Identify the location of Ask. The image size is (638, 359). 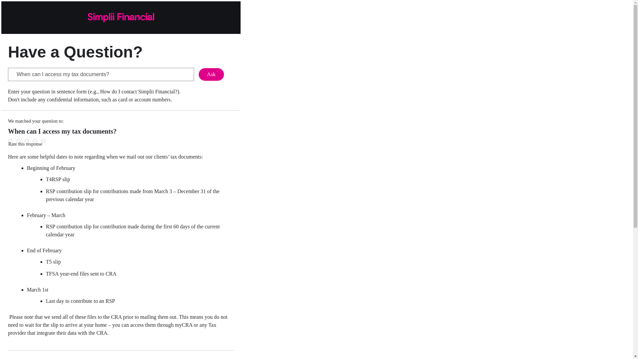
(211, 74).